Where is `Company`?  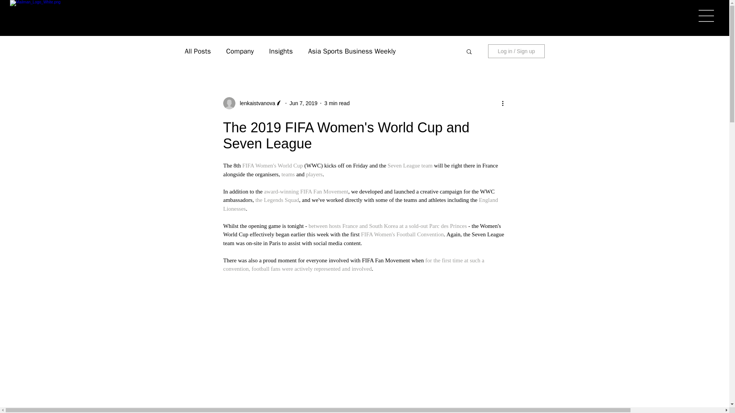 Company is located at coordinates (240, 51).